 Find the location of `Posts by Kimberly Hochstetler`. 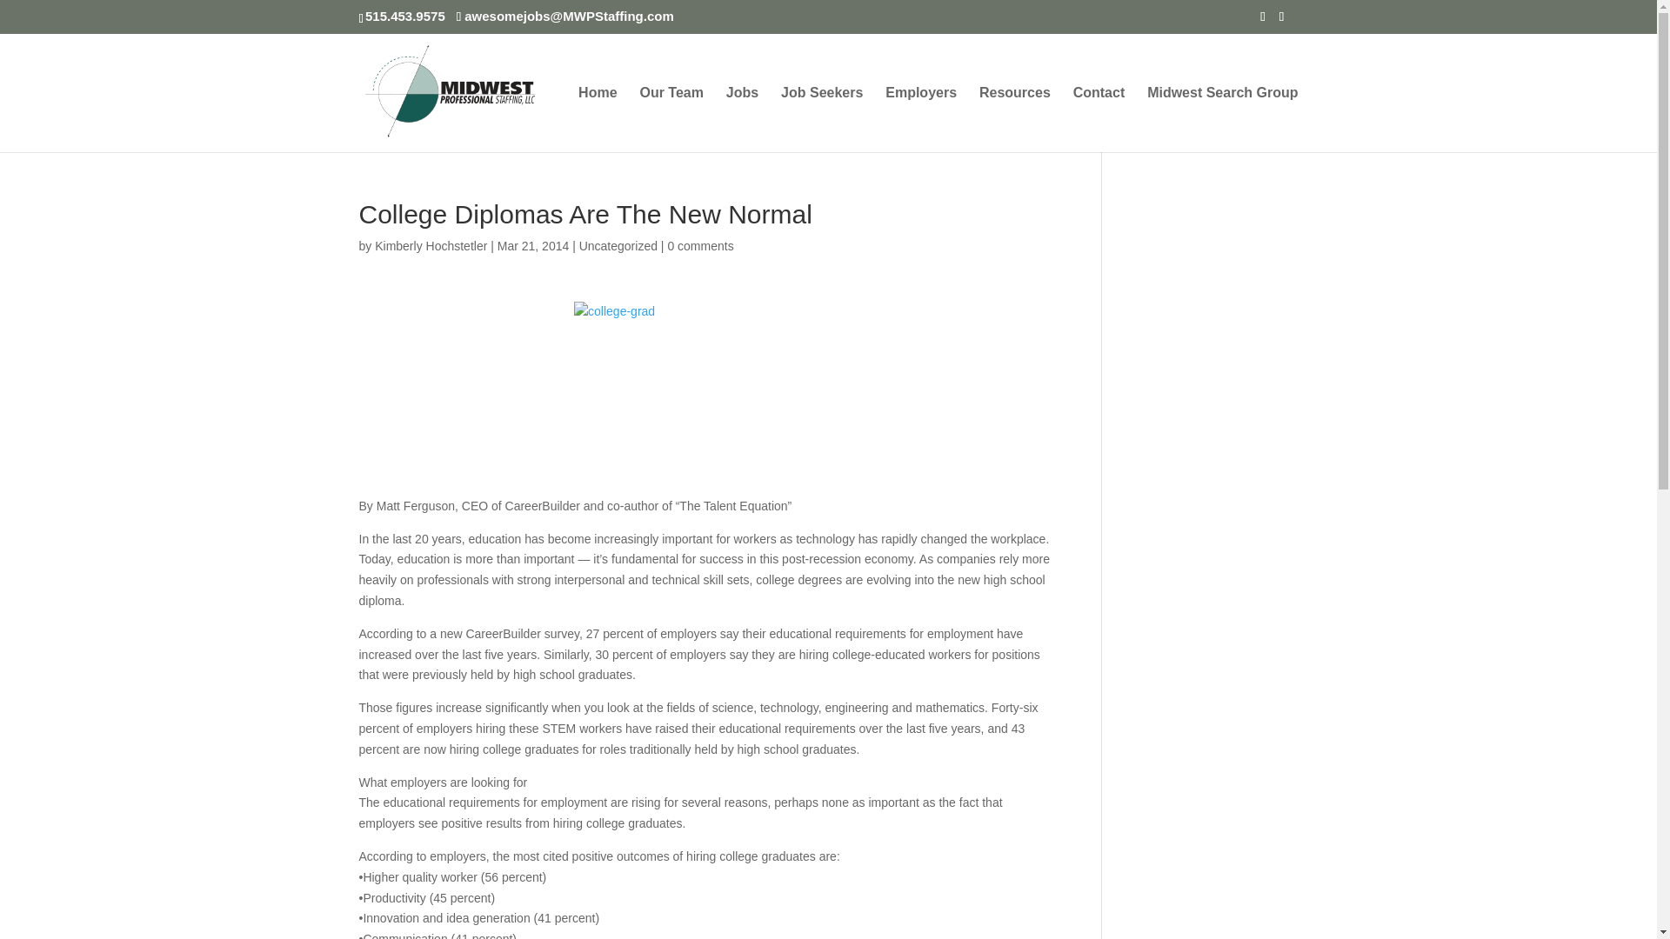

Posts by Kimberly Hochstetler is located at coordinates (431, 245).